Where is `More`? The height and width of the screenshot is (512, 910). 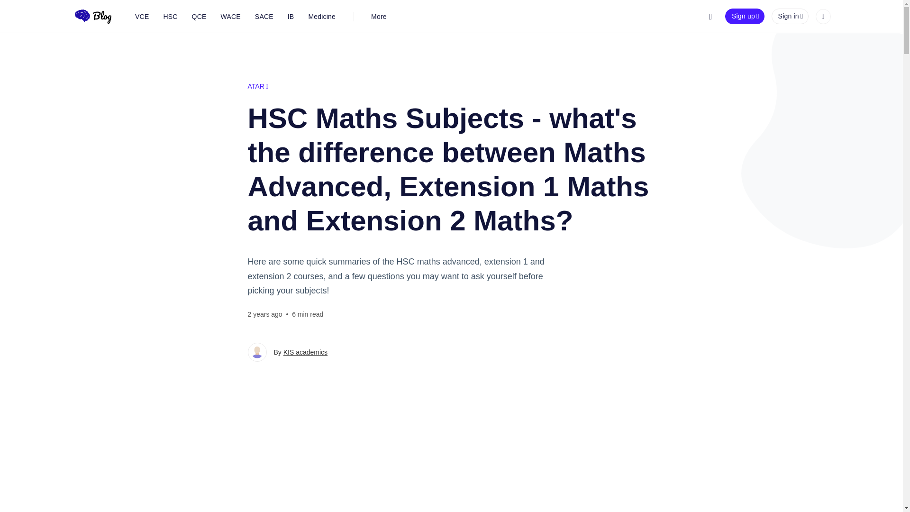 More is located at coordinates (379, 16).